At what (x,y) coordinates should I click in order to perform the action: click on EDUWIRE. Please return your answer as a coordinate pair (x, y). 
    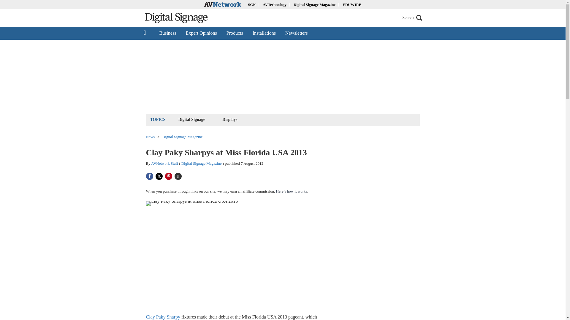
    Looking at the image, I should click on (352, 4).